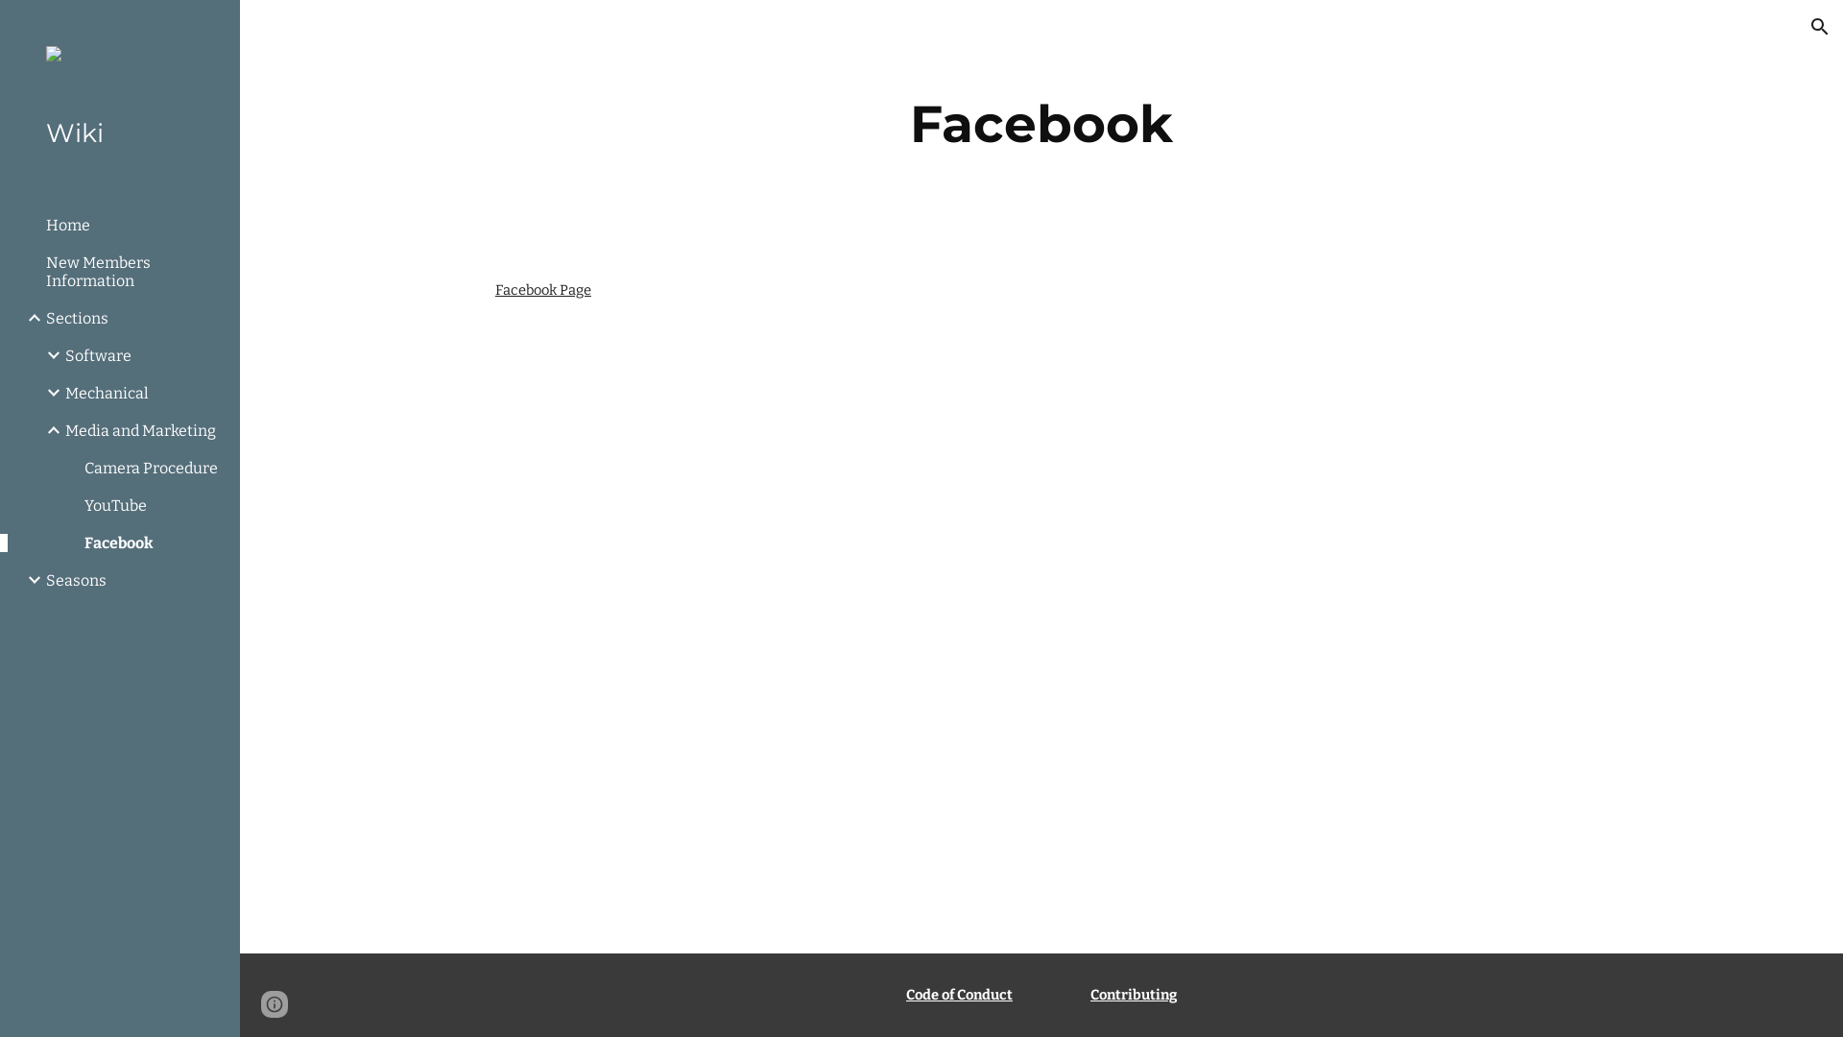 This screenshot has width=1843, height=1037. What do you see at coordinates (155, 469) in the screenshot?
I see `Camera Procedure` at bounding box center [155, 469].